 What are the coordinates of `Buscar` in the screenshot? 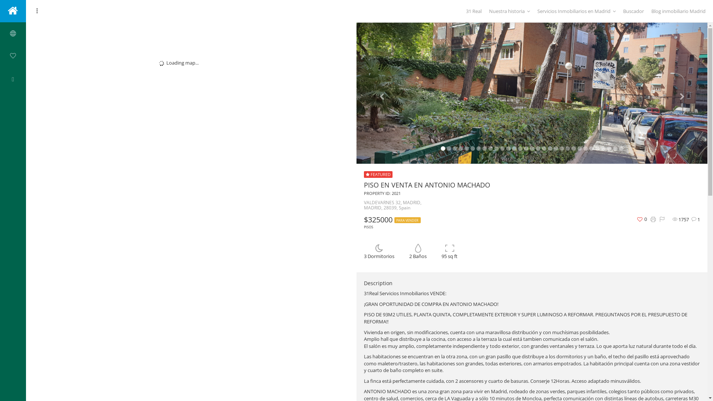 It's located at (13, 33).